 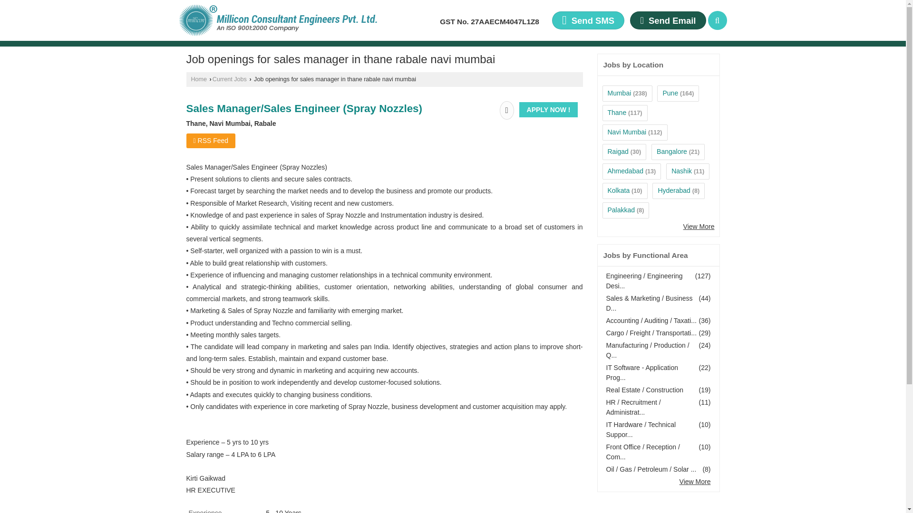 I want to click on Bangalore, so click(x=671, y=152).